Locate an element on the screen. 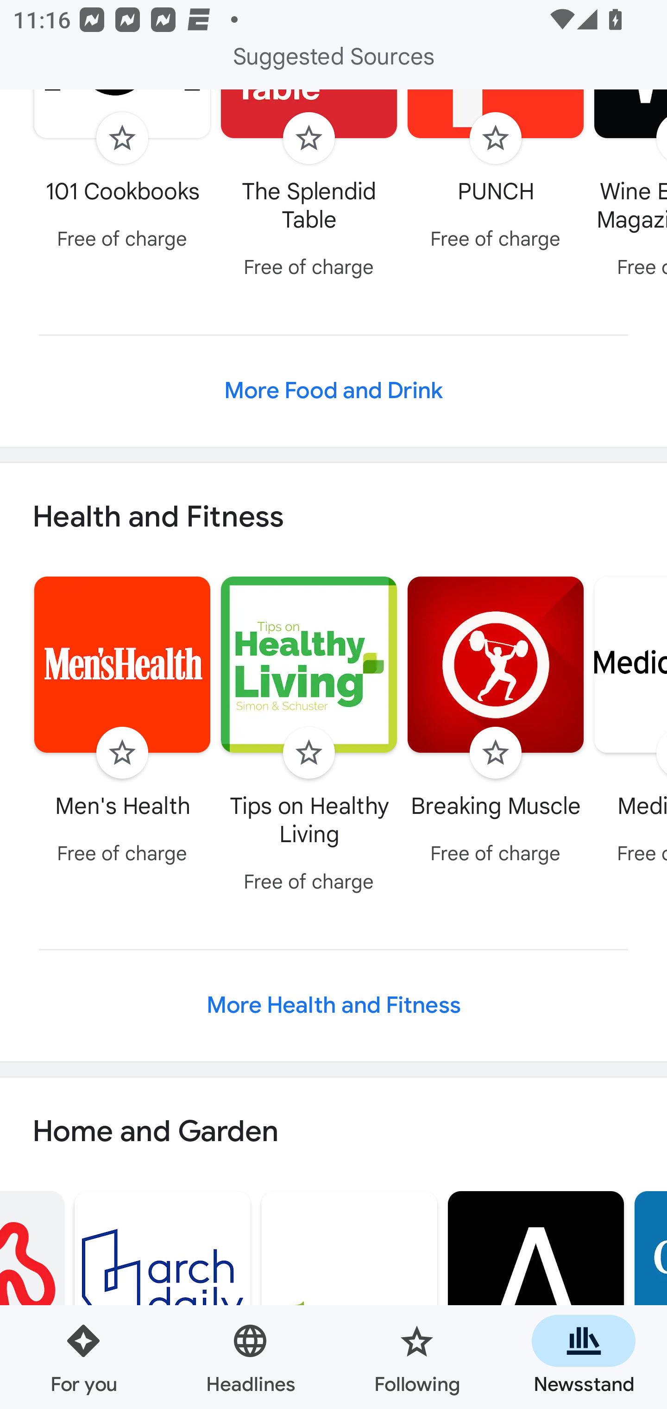 The image size is (667, 1409). Follow is located at coordinates (122, 138).